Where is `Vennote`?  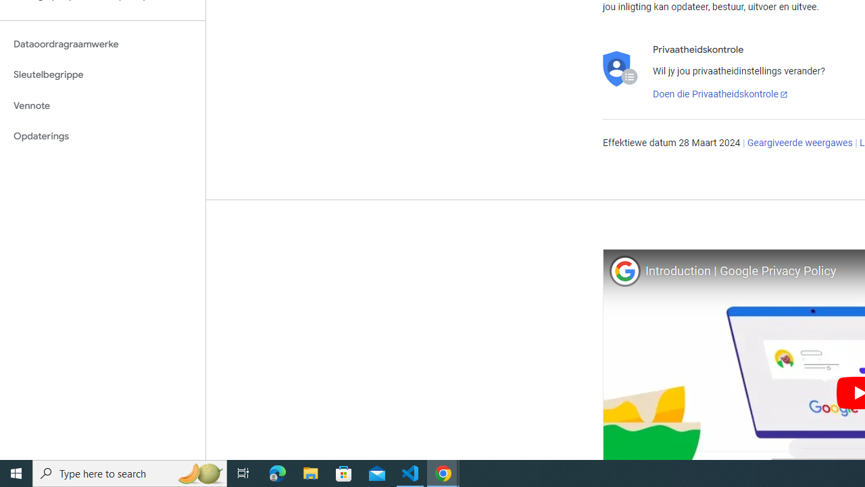
Vennote is located at coordinates (103, 106).